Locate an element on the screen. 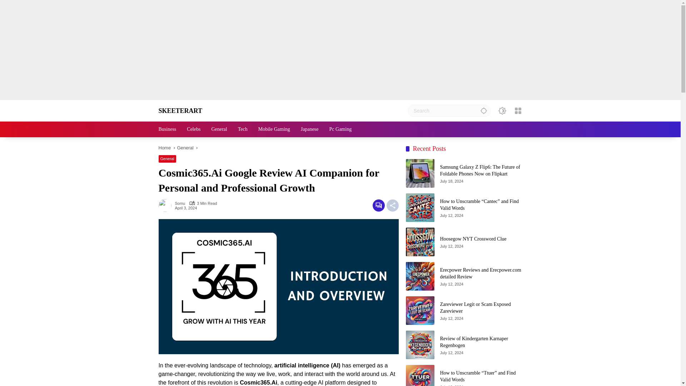 Image resolution: width=686 pixels, height=386 pixels. SKEETERART is located at coordinates (180, 111).